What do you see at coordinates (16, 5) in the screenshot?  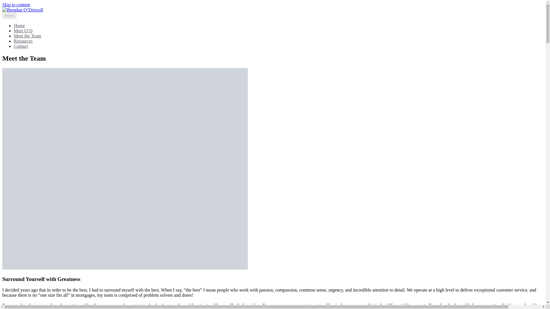 I see `Skip to content` at bounding box center [16, 5].